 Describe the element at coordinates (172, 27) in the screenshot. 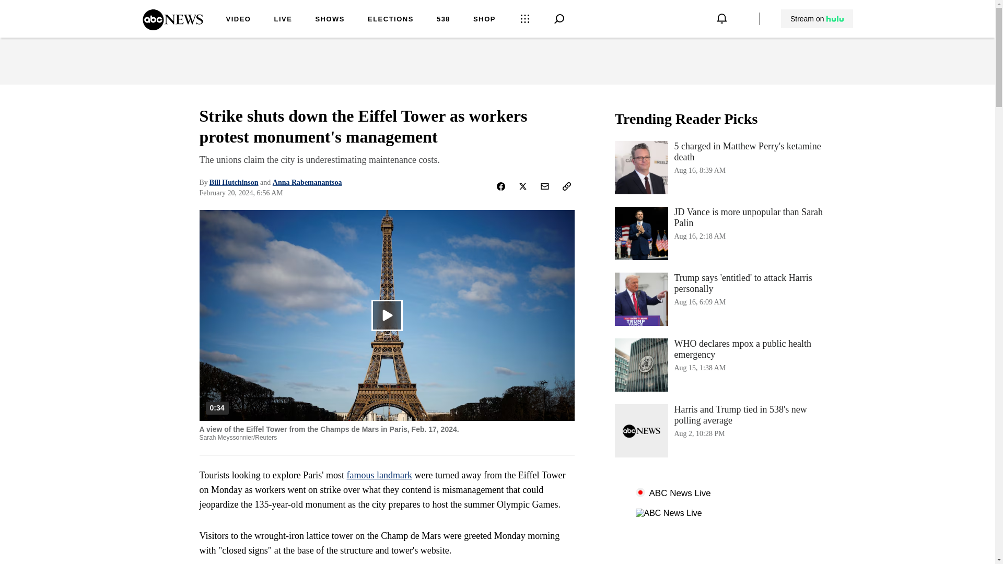

I see `ABC News` at that location.